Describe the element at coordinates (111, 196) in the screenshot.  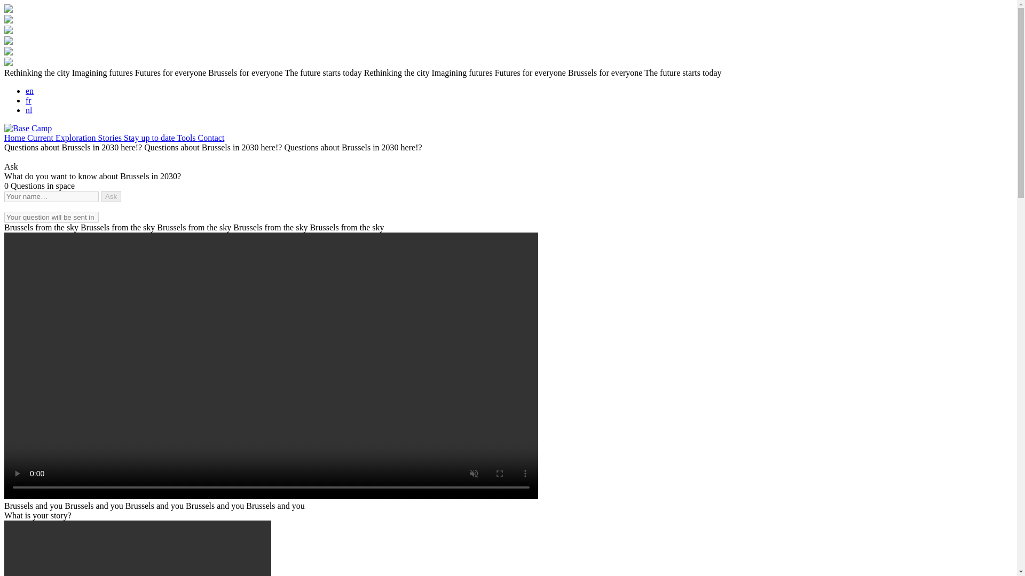
I see `Ask` at that location.